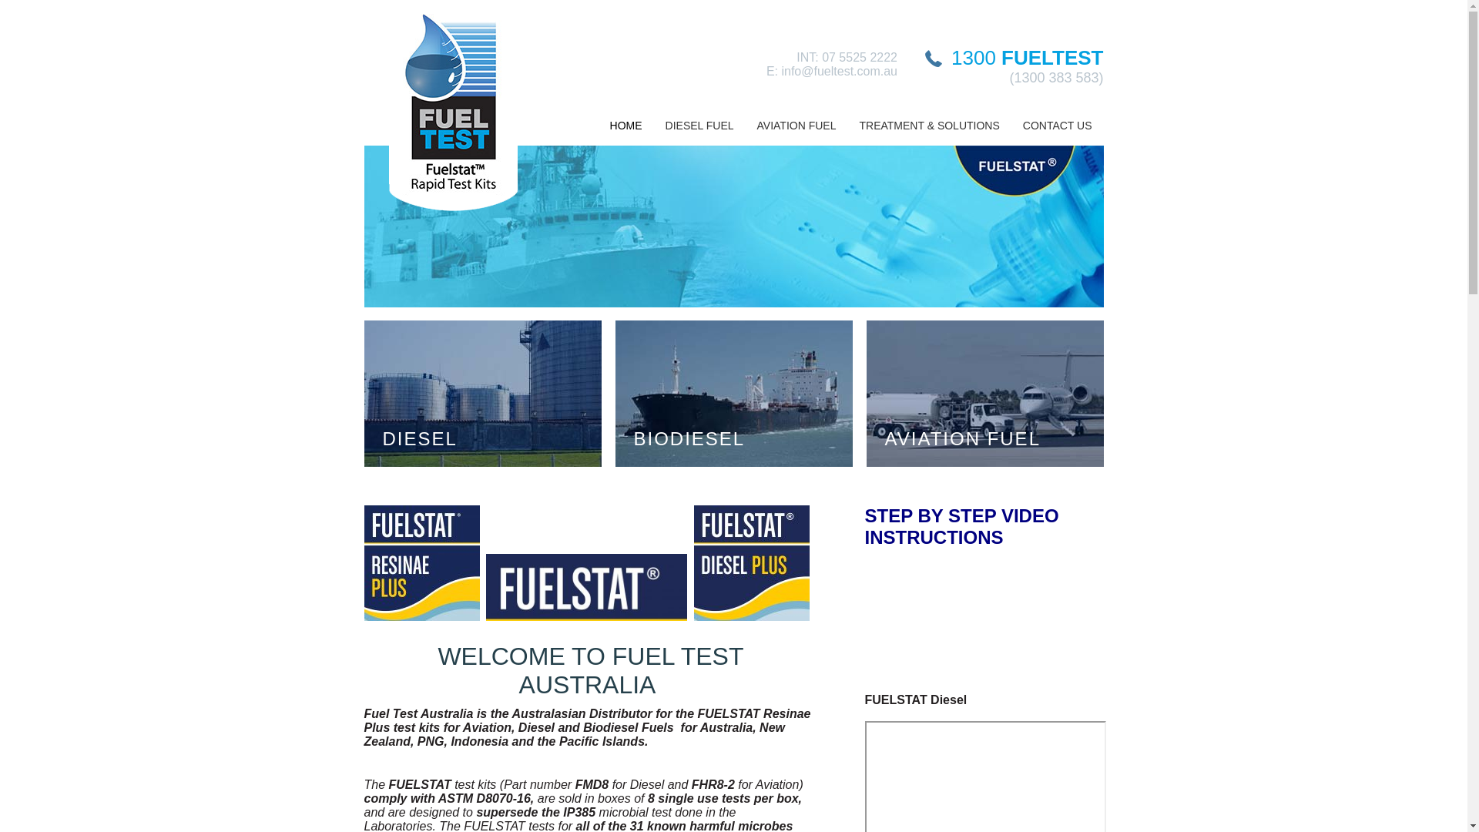  What do you see at coordinates (743, 439) in the screenshot?
I see `BIODIESEL` at bounding box center [743, 439].